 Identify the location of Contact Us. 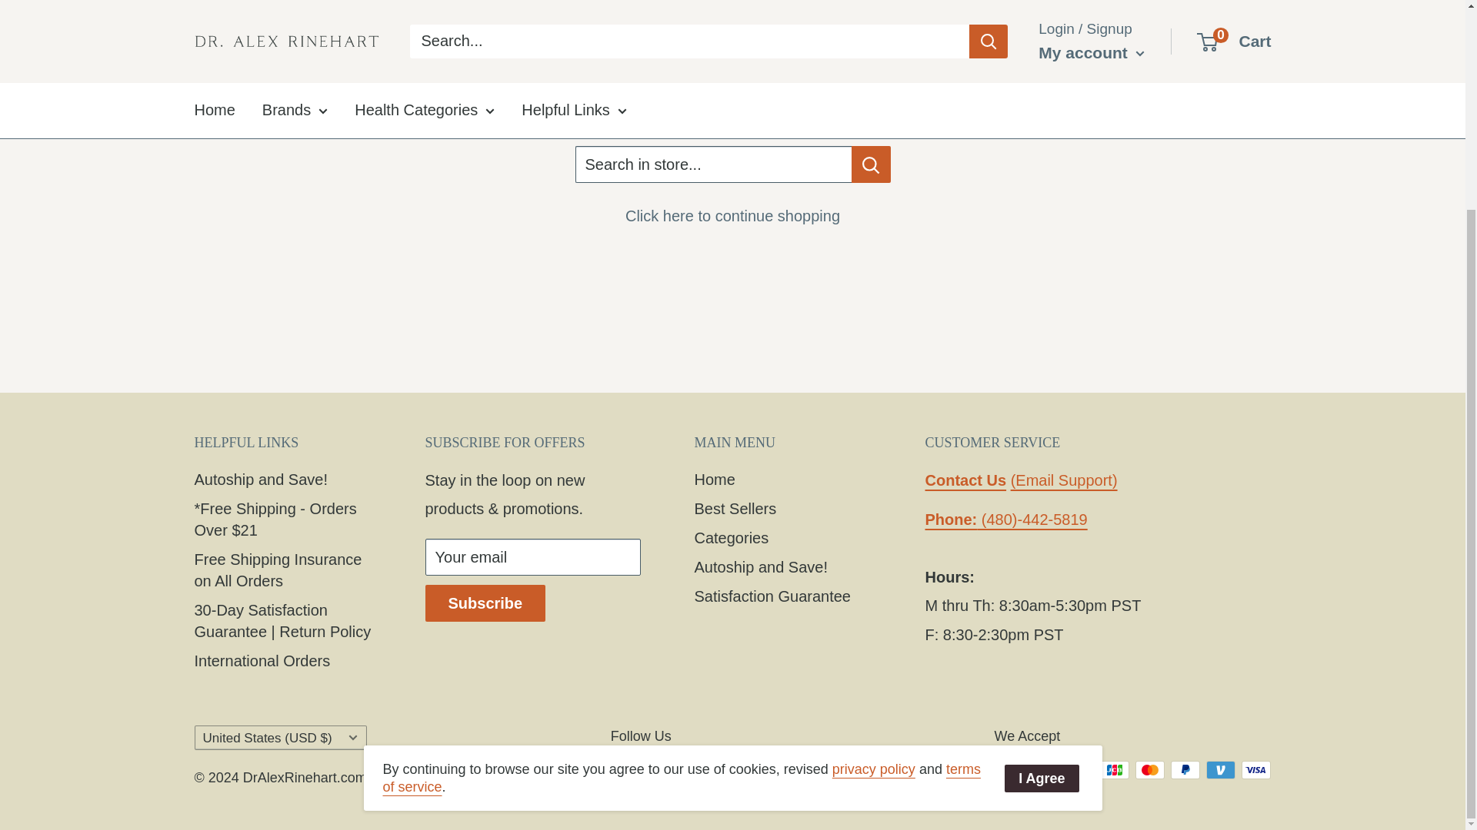
(1064, 480).